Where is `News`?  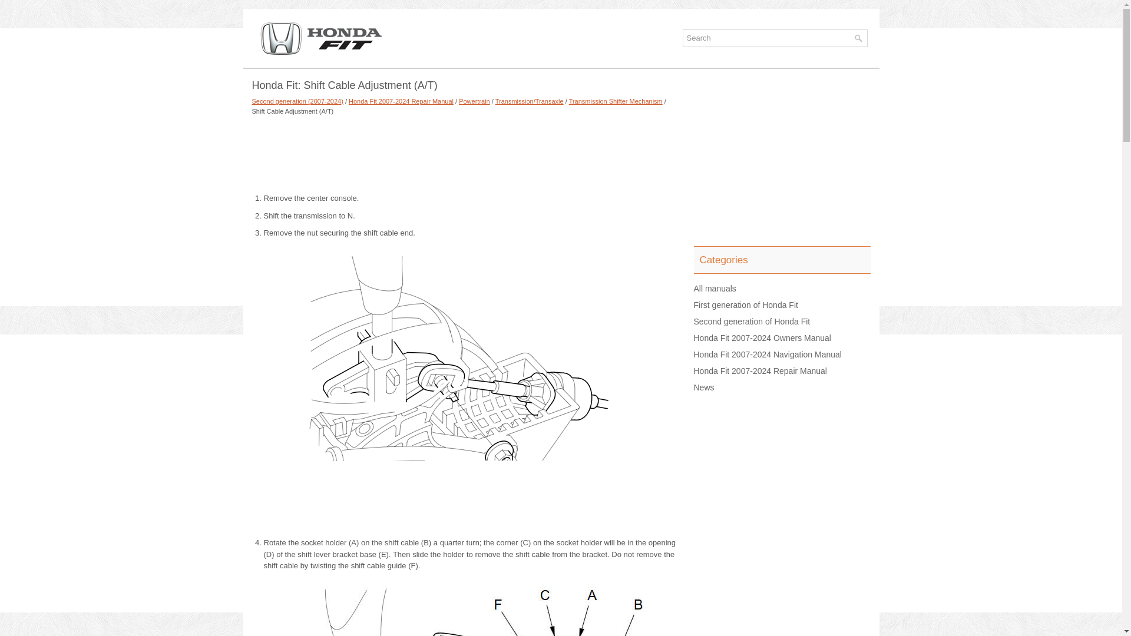 News is located at coordinates (705, 387).